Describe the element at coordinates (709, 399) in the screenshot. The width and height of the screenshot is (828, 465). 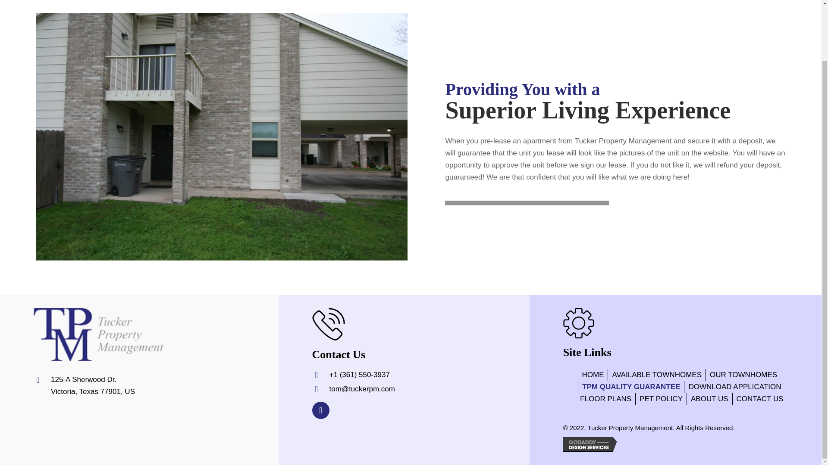
I see `ABOUT US` at that location.